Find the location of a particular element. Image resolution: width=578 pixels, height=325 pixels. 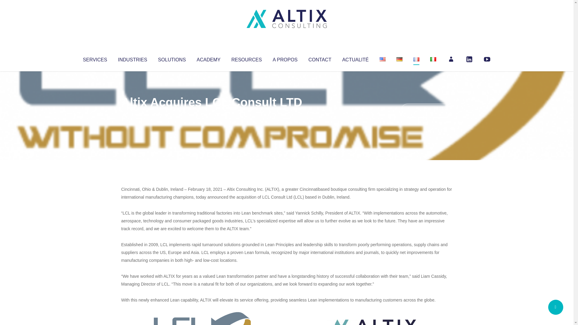

Uncategorized is located at coordinates (210, 114).